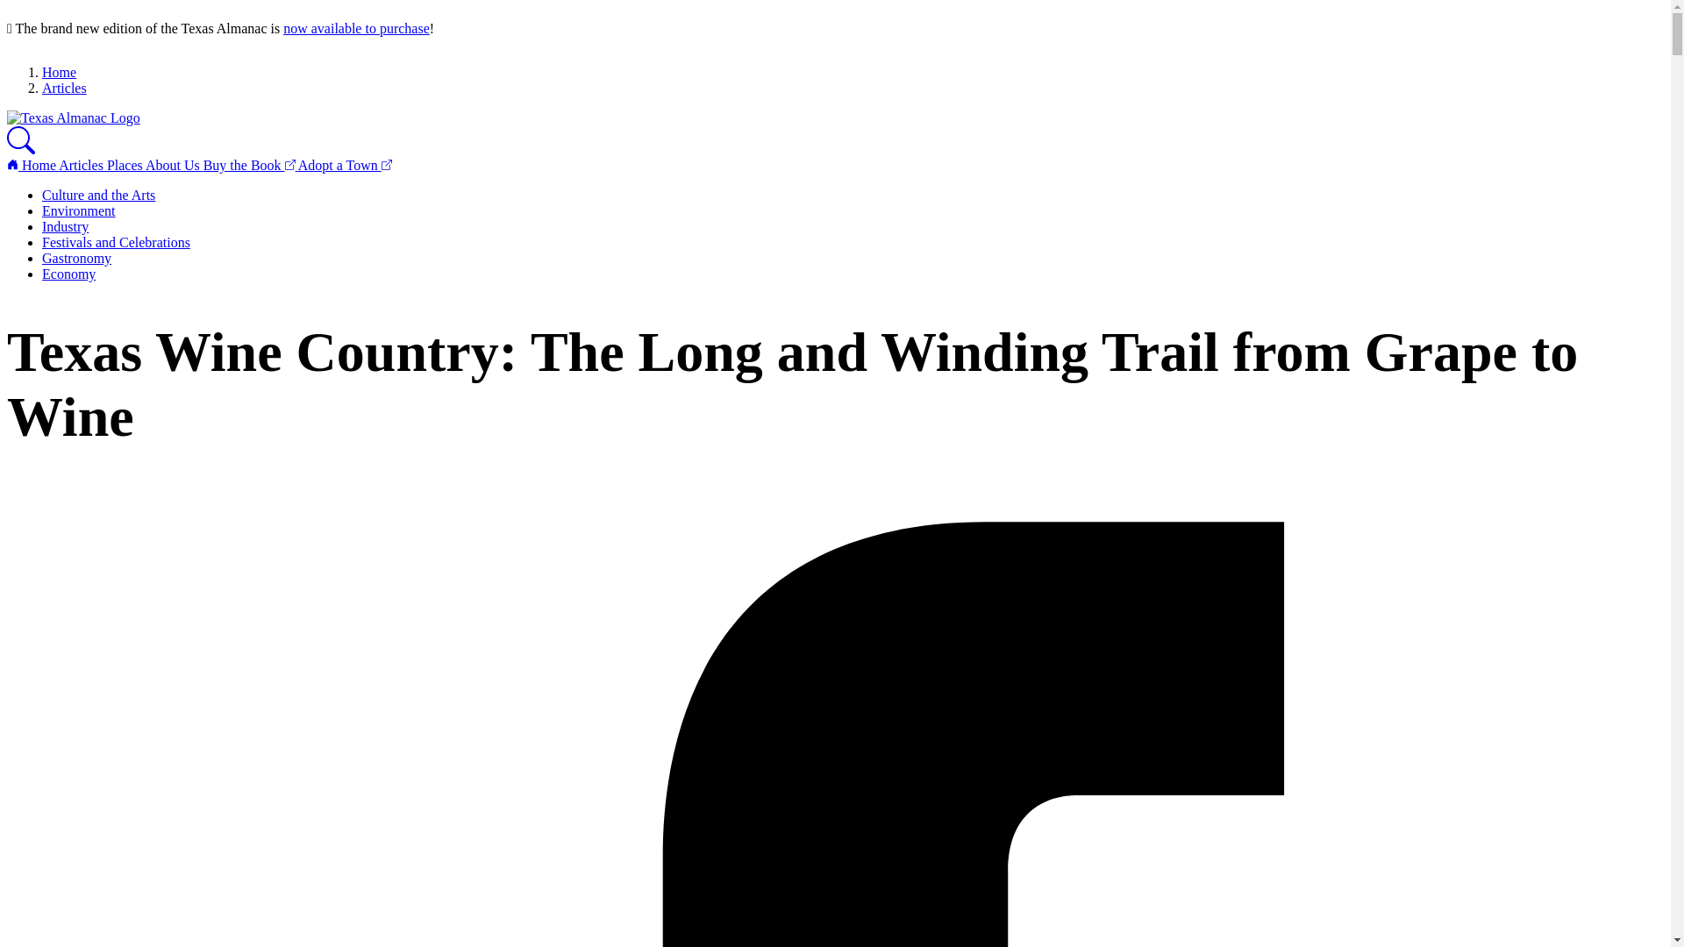 This screenshot has height=947, width=1684. Describe the element at coordinates (356, 28) in the screenshot. I see `now available to purchase` at that location.